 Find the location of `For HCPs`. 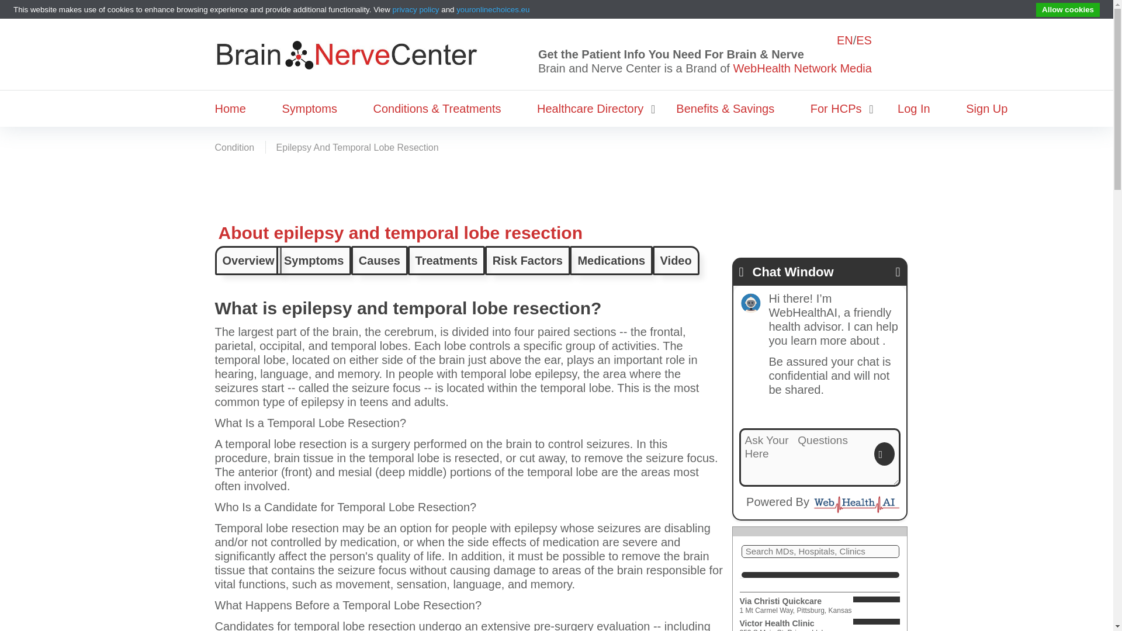

For HCPs is located at coordinates (836, 109).